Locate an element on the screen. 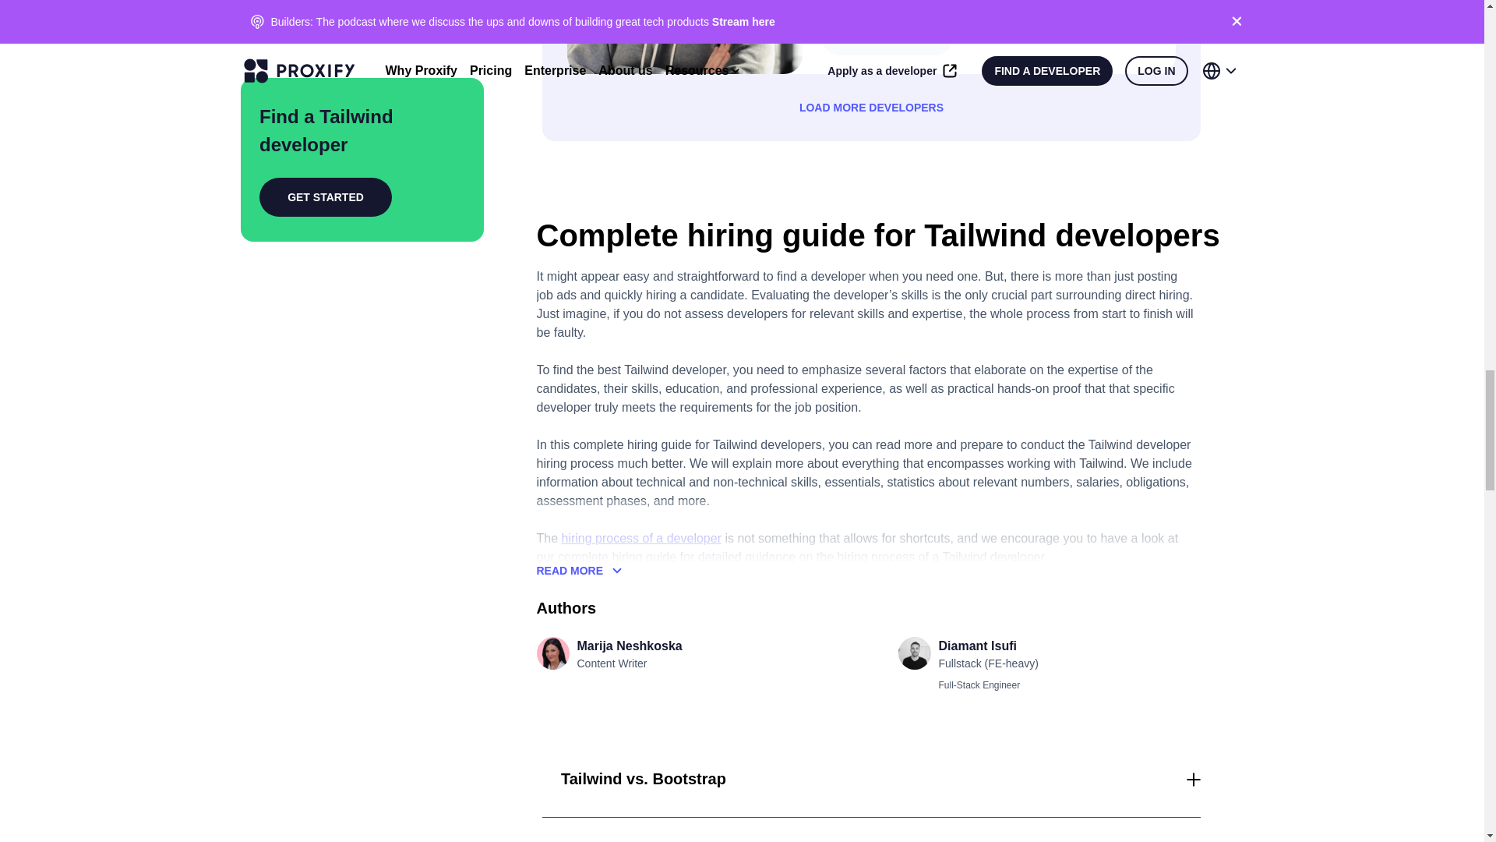  VIEW PROFILE is located at coordinates (887, 36).